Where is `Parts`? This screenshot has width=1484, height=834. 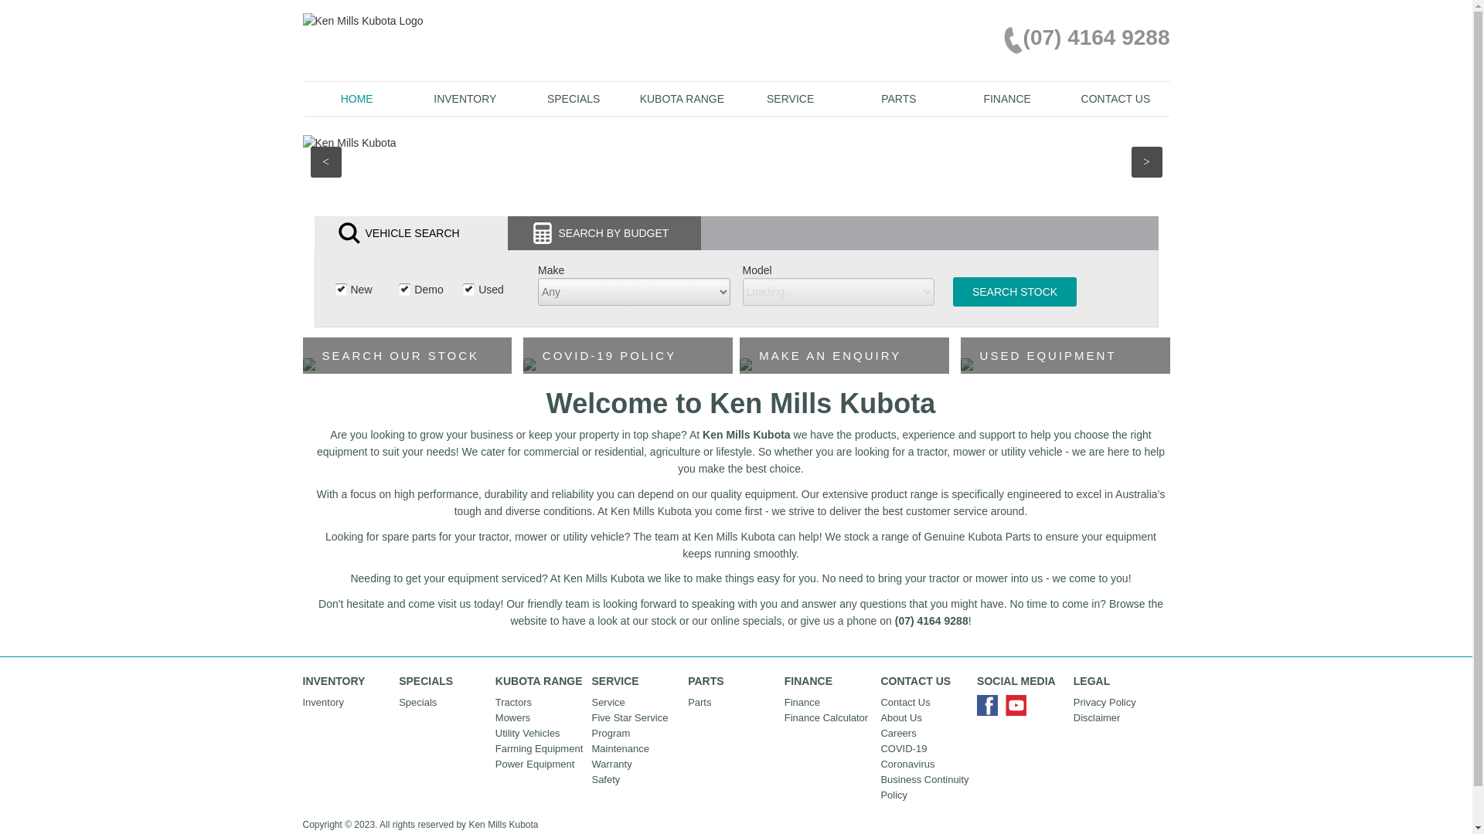 Parts is located at coordinates (733, 703).